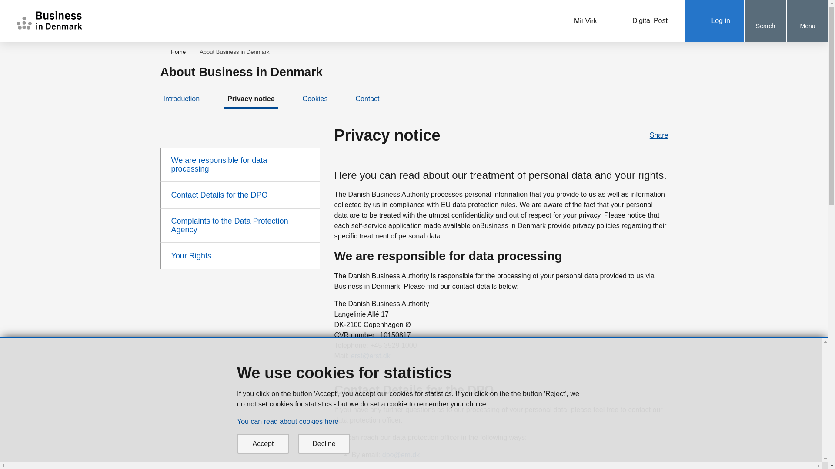 The image size is (835, 469). I want to click on Share, so click(654, 135).